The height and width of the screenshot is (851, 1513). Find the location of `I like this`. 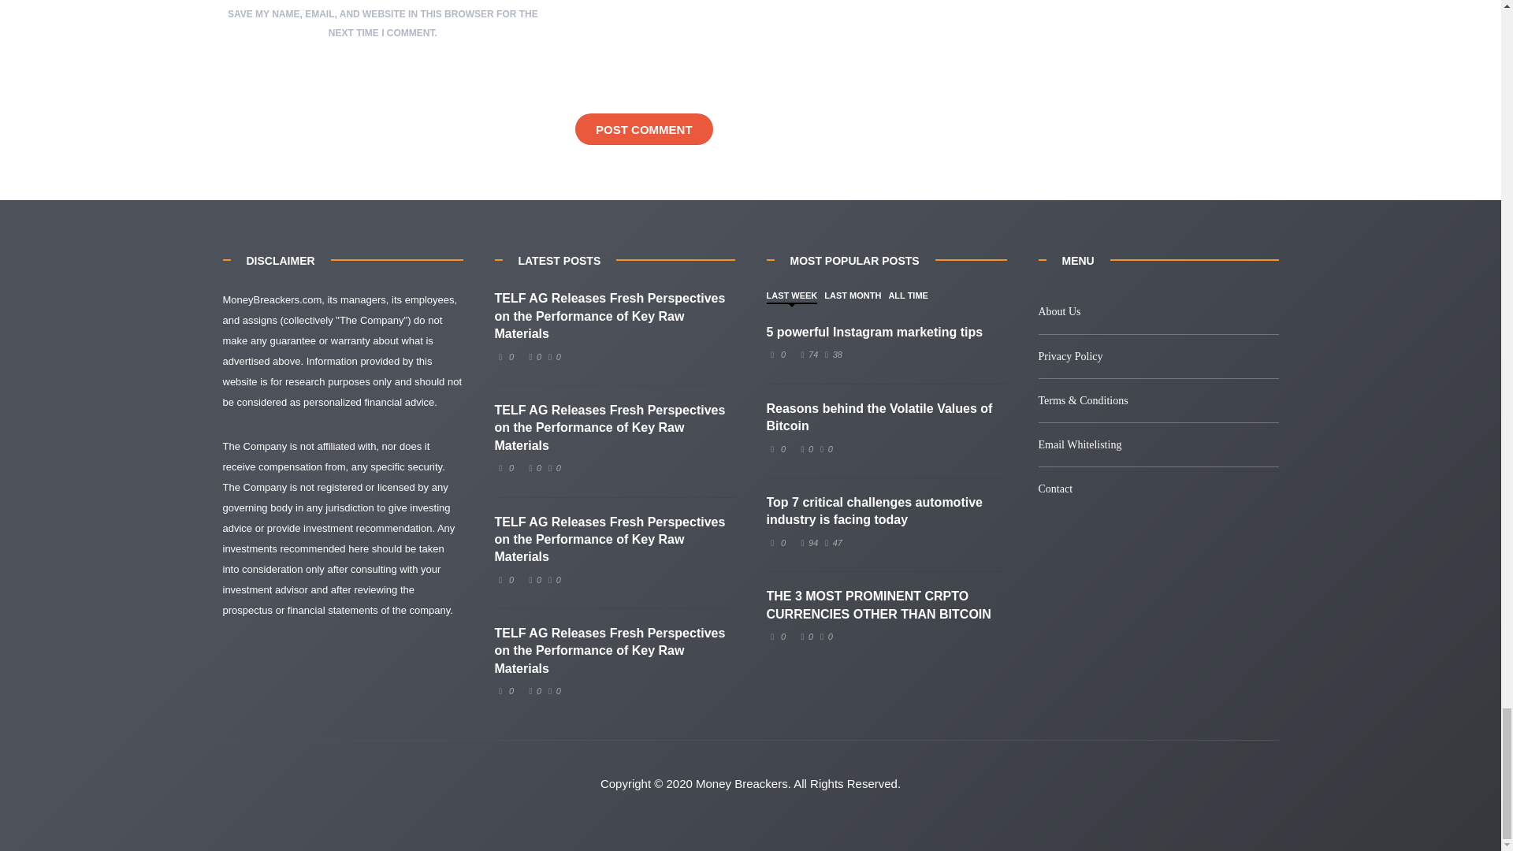

I like this is located at coordinates (807, 354).